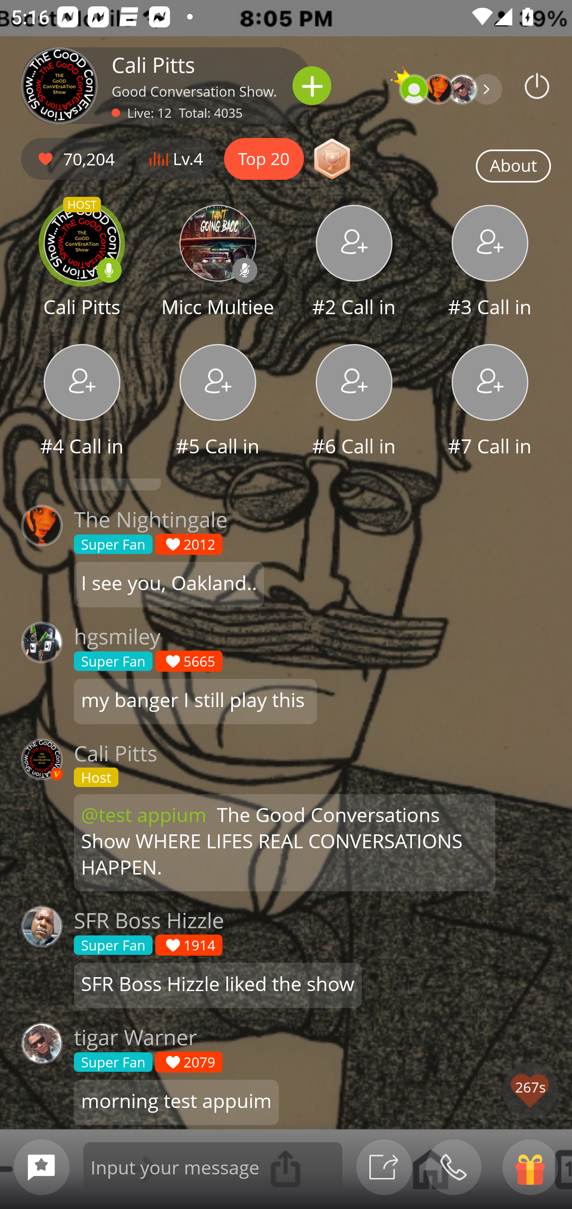 This screenshot has height=1209, width=572. Describe the element at coordinates (213, 1167) in the screenshot. I see `Input your message` at that location.